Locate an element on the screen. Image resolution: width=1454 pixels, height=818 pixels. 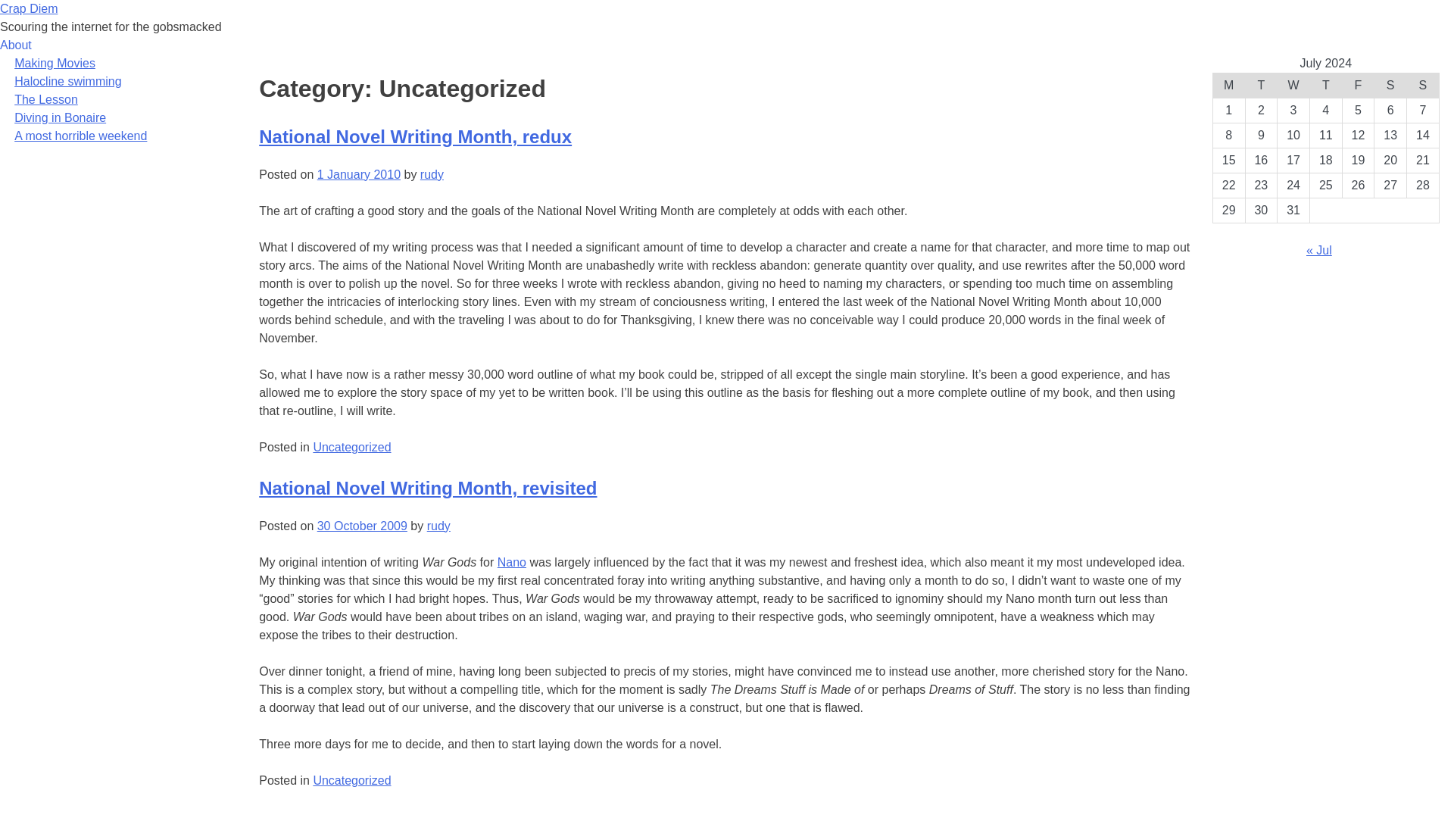
Wednesday is located at coordinates (1293, 85).